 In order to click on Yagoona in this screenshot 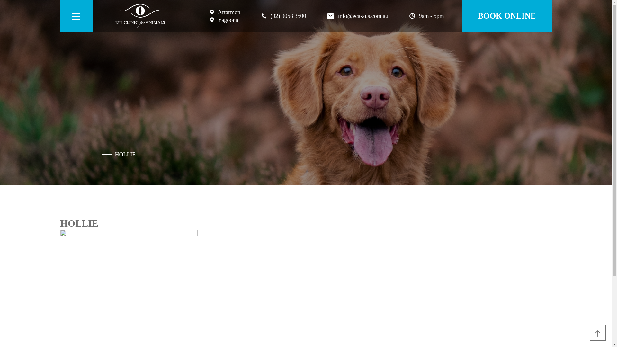, I will do `click(225, 20)`.